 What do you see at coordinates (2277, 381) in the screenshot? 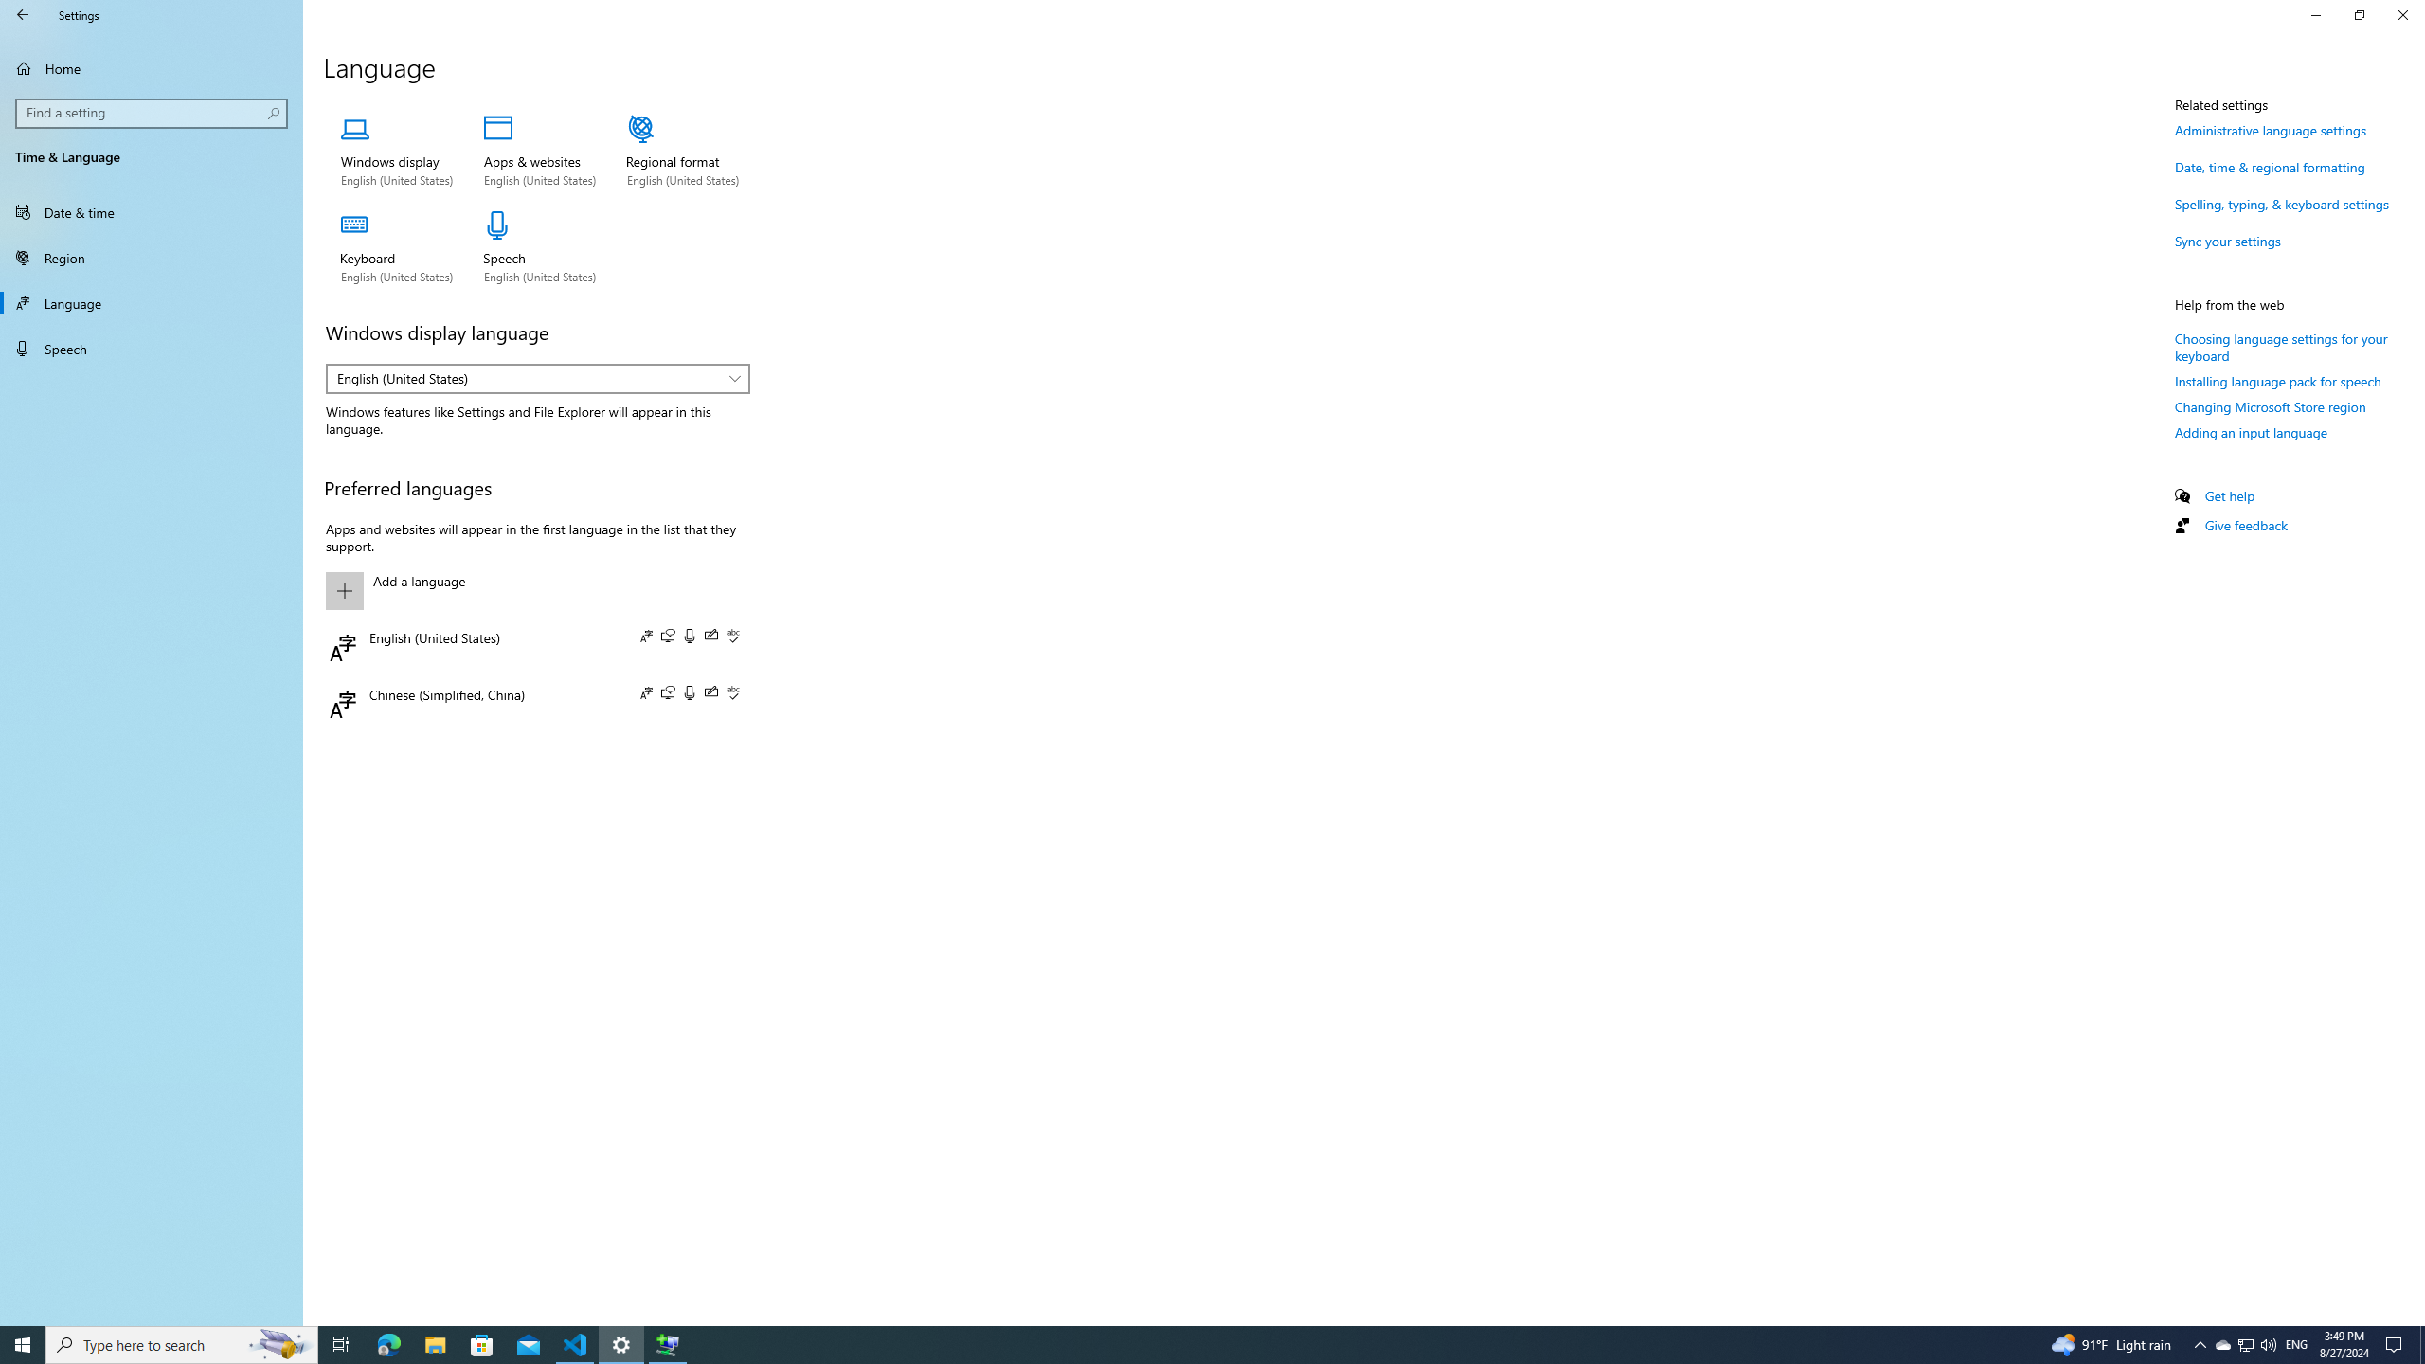
I see `Installing language pack for speech` at bounding box center [2277, 381].